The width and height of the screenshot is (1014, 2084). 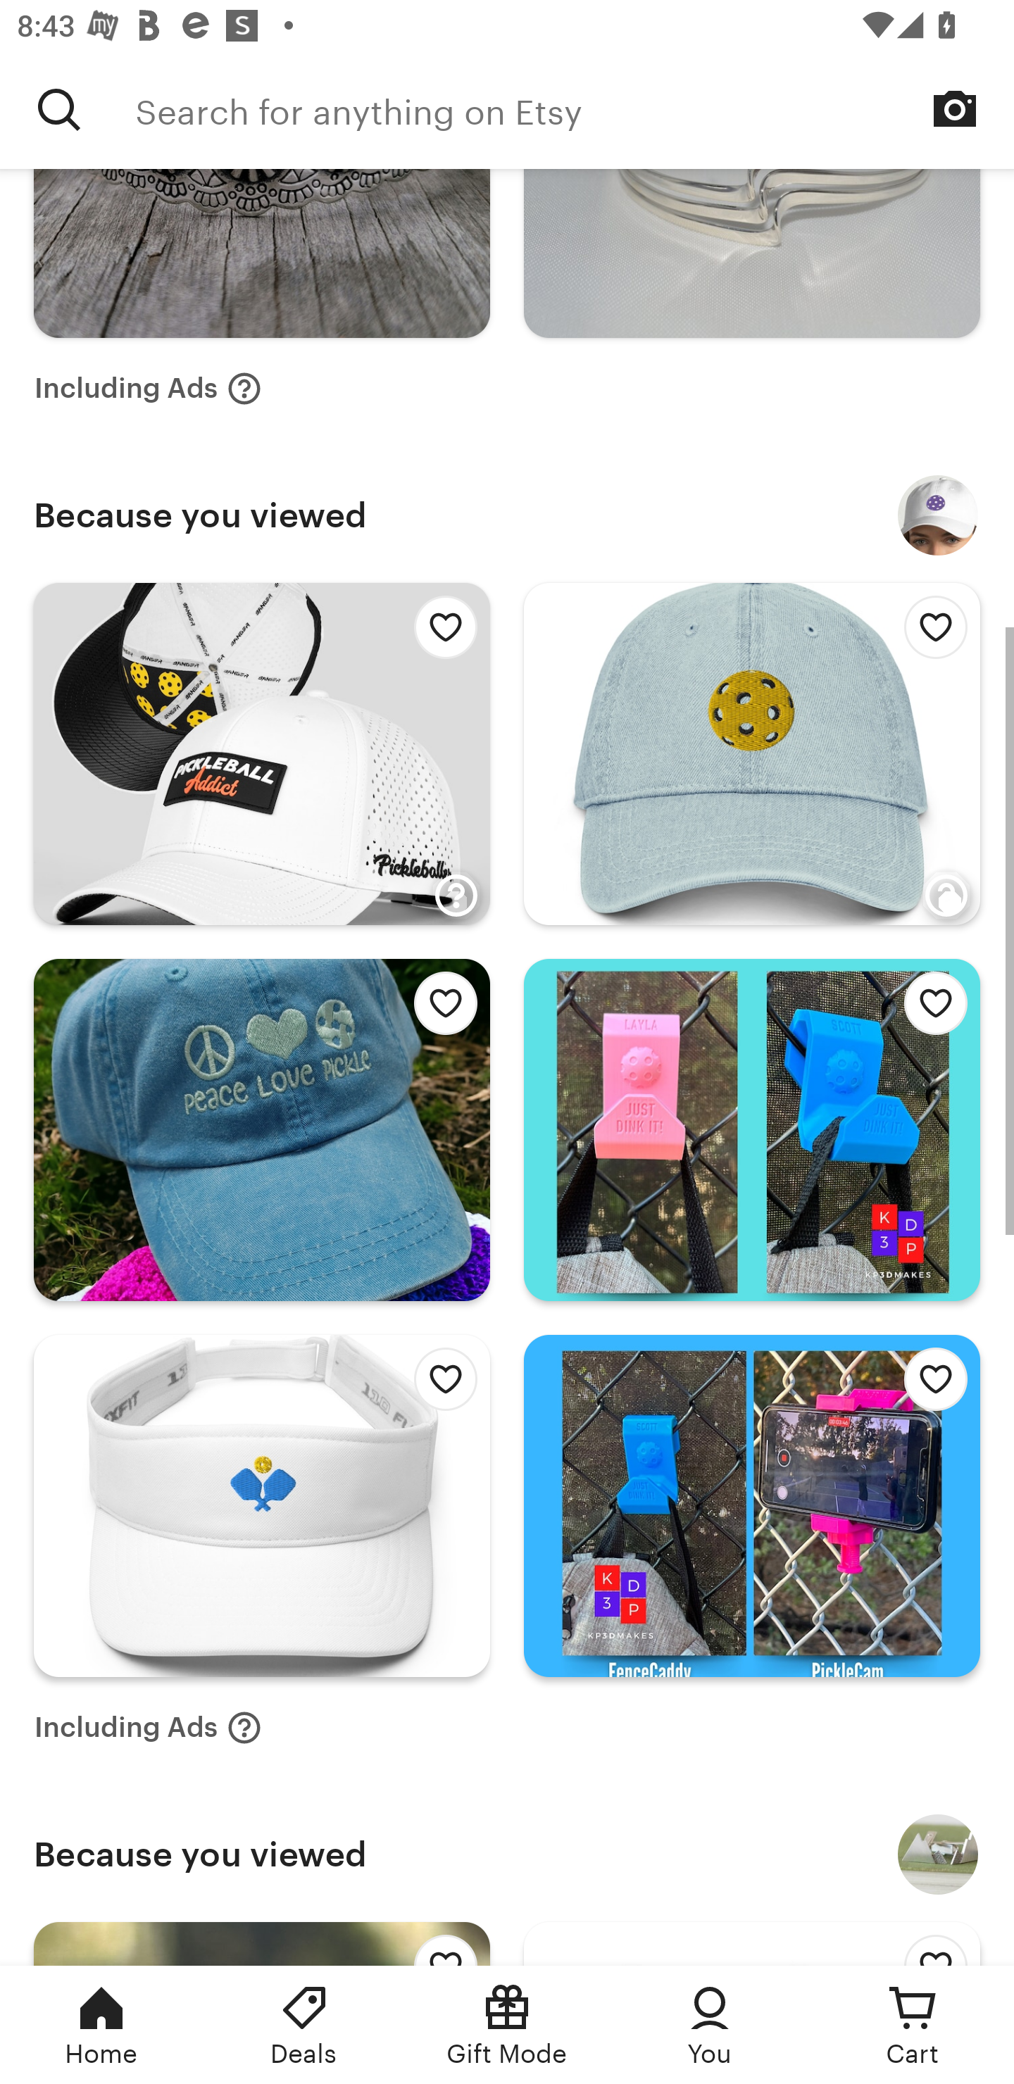 What do you see at coordinates (304, 2025) in the screenshot?
I see `Deals` at bounding box center [304, 2025].